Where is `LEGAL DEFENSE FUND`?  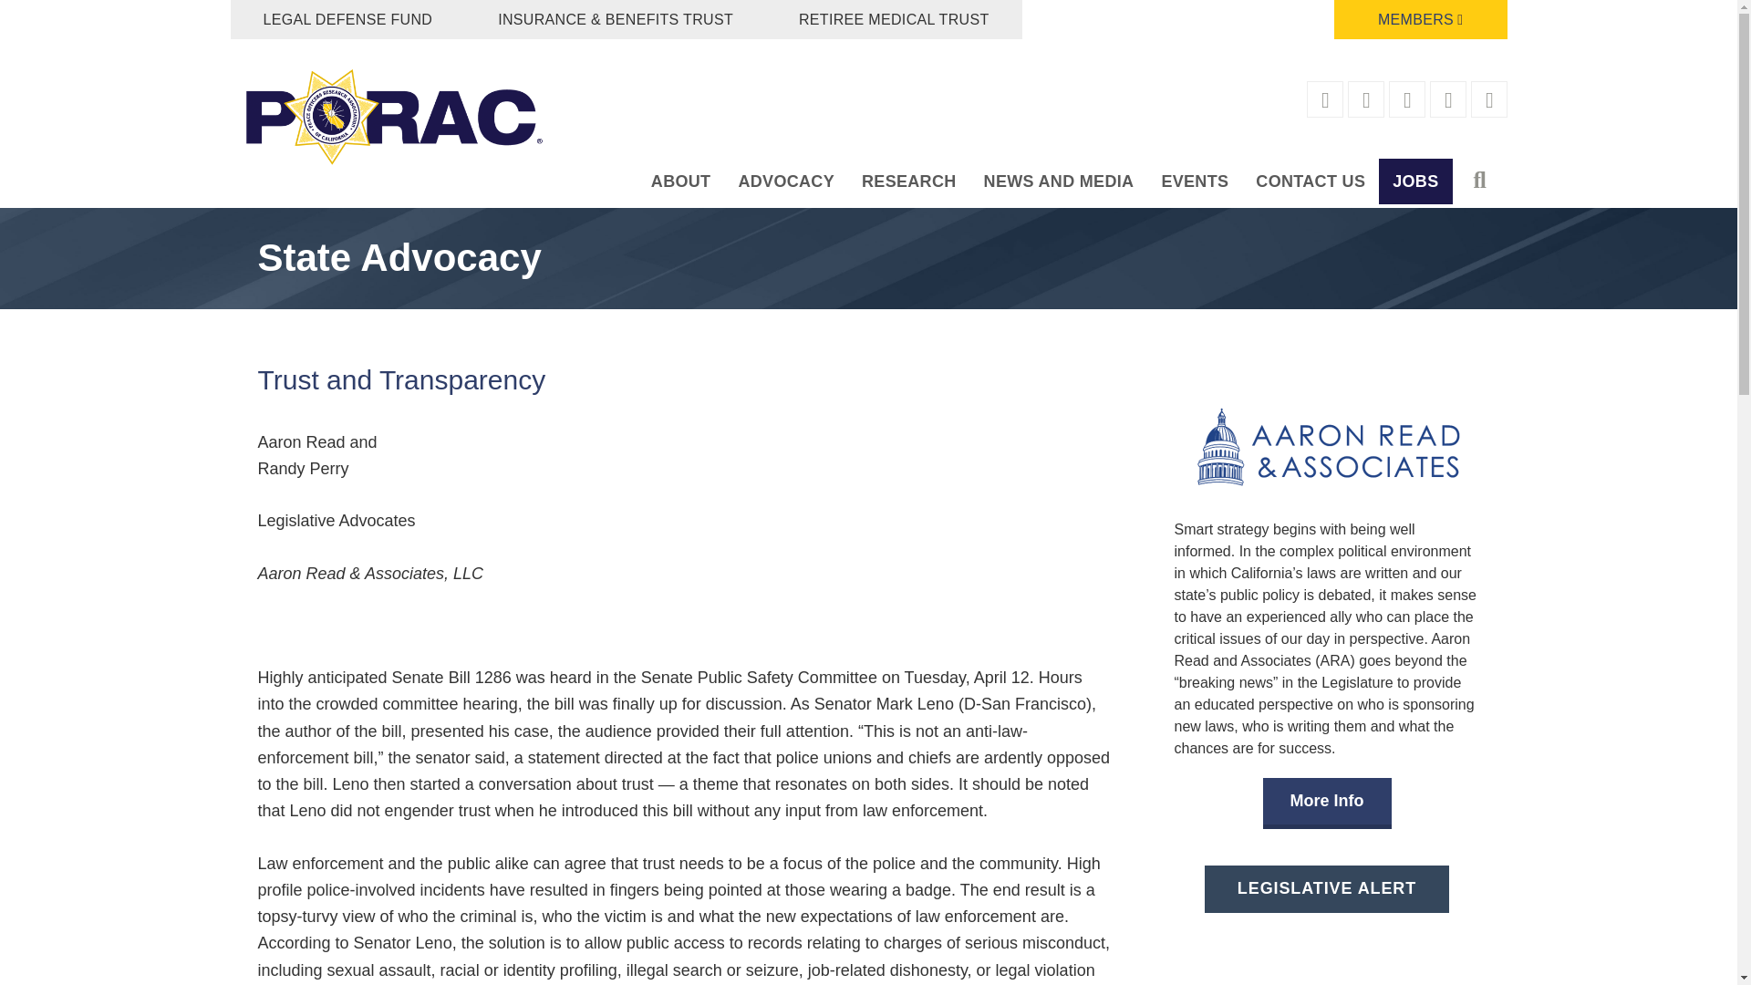 LEGAL DEFENSE FUND is located at coordinates (347, 20).